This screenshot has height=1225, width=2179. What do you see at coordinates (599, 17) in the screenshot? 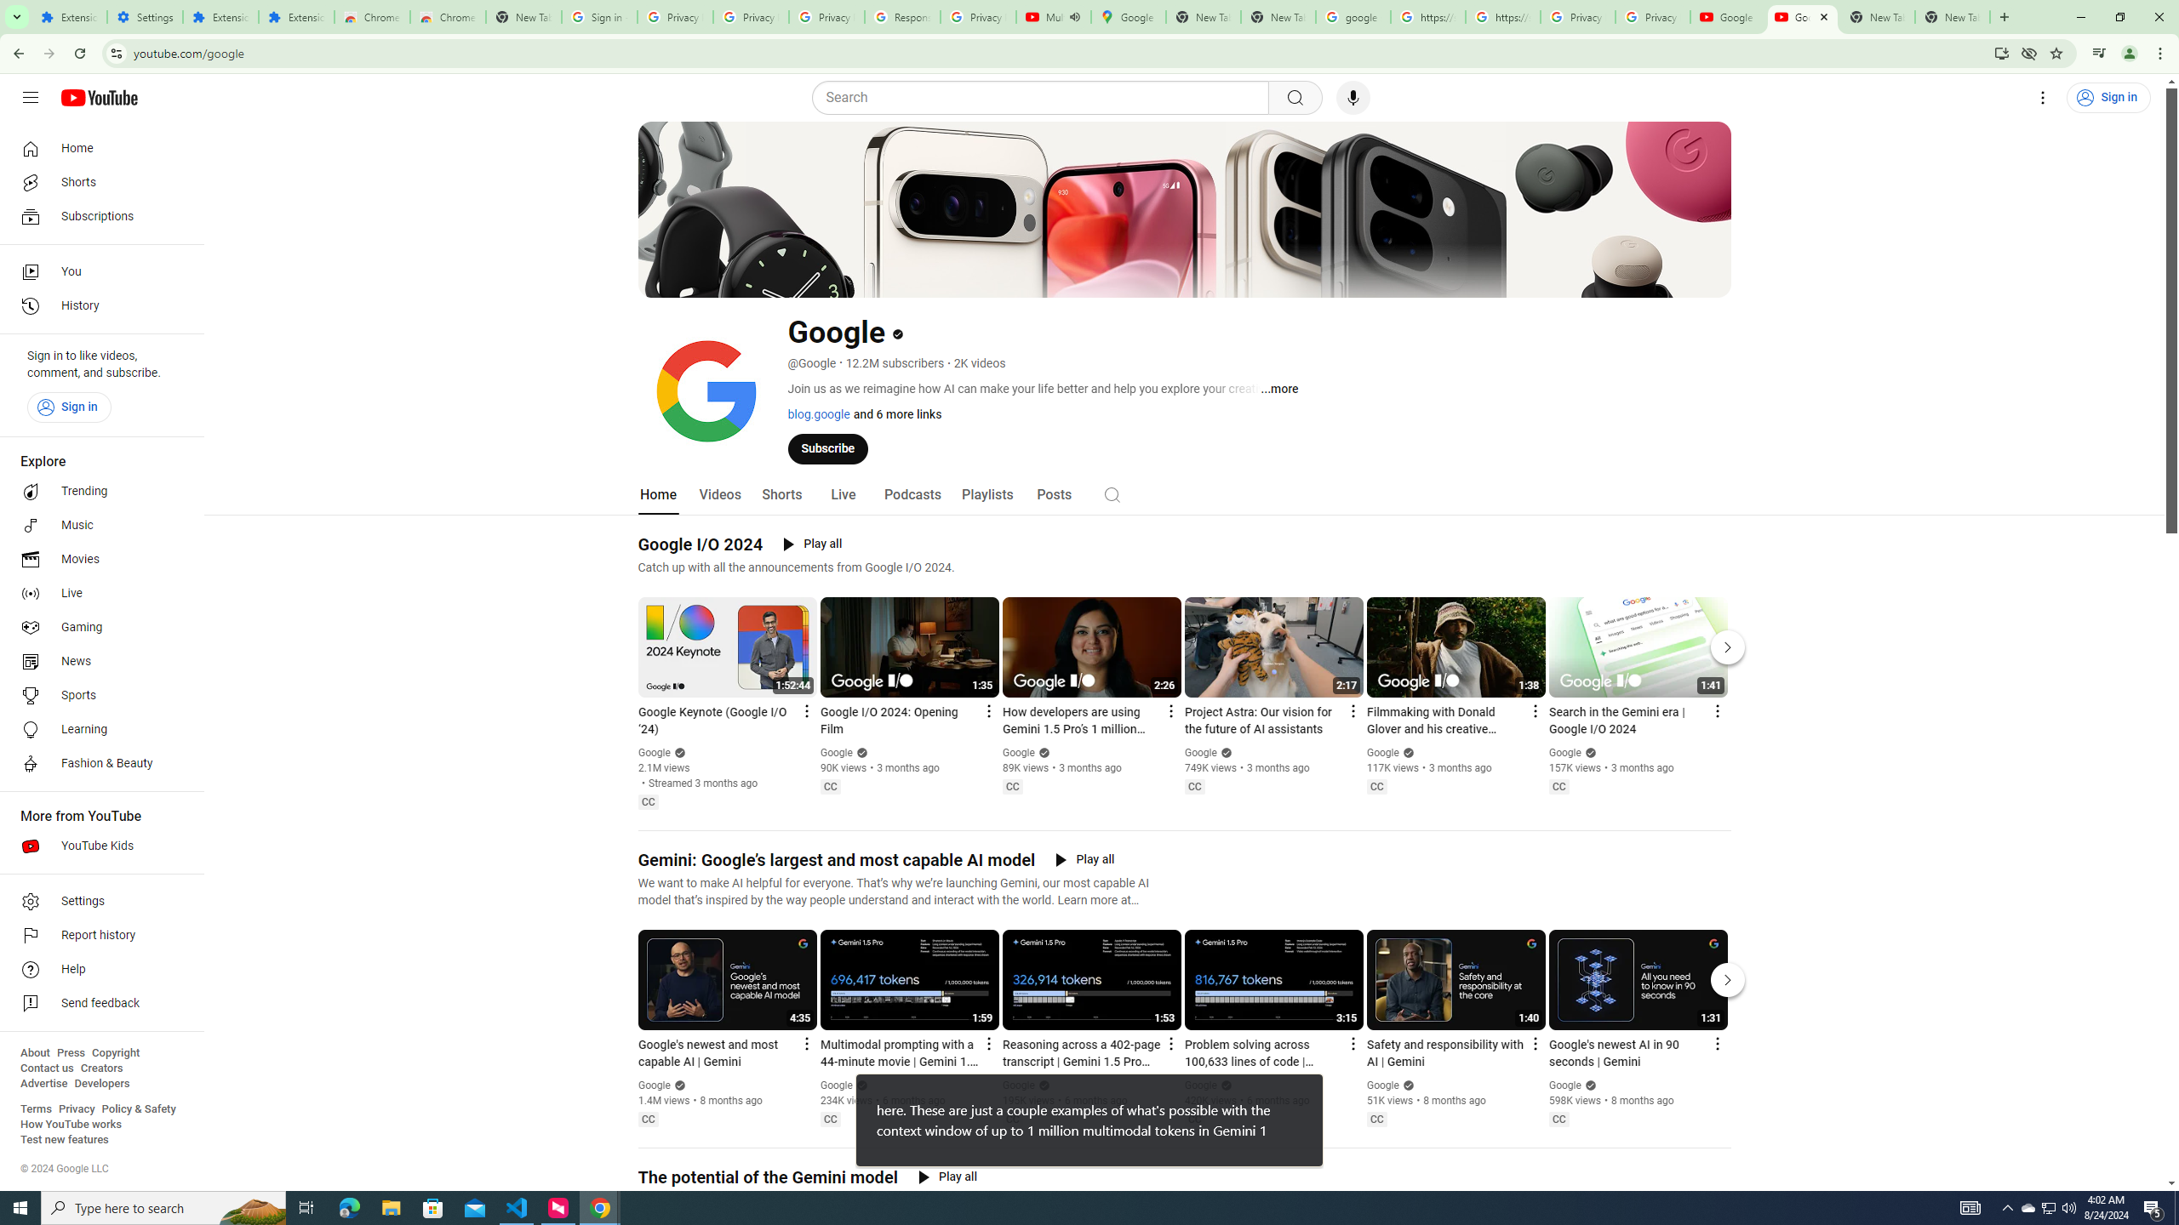
I see `Sign in - Google Accounts` at bounding box center [599, 17].